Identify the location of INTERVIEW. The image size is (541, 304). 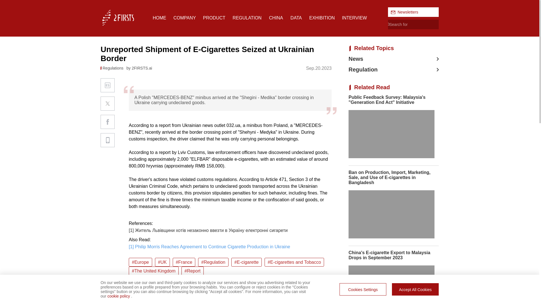
(354, 18).